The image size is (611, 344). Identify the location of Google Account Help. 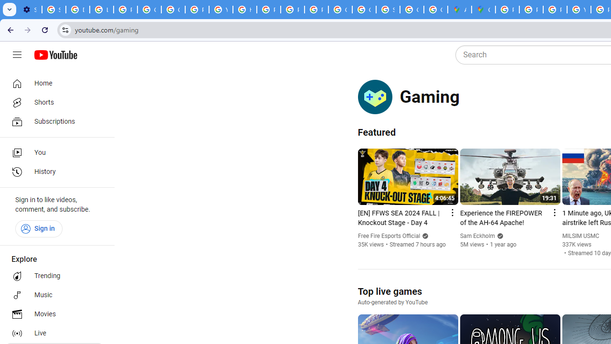
(149, 10).